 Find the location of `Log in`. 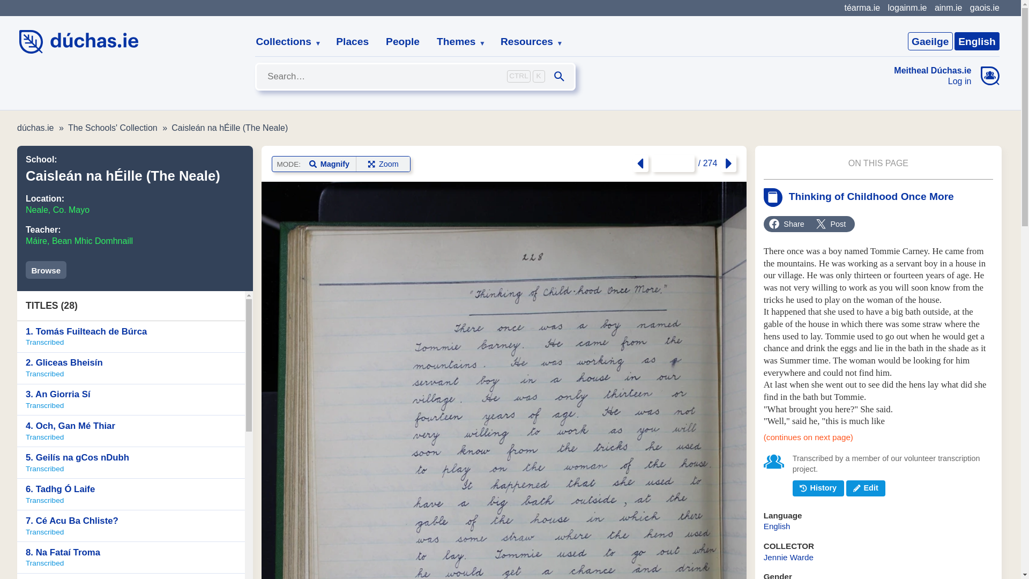

Log in is located at coordinates (933, 81).